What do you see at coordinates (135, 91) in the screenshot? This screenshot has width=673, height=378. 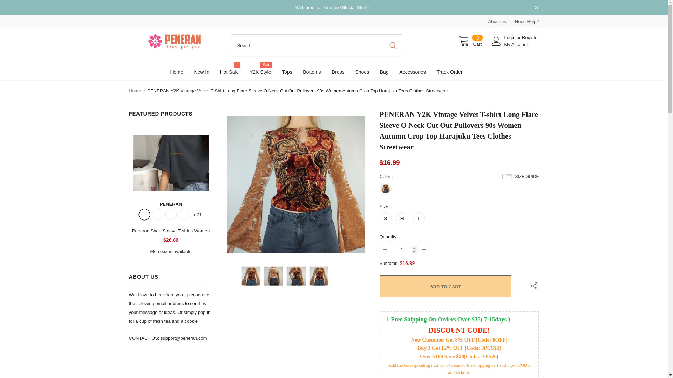 I see `Home` at bounding box center [135, 91].